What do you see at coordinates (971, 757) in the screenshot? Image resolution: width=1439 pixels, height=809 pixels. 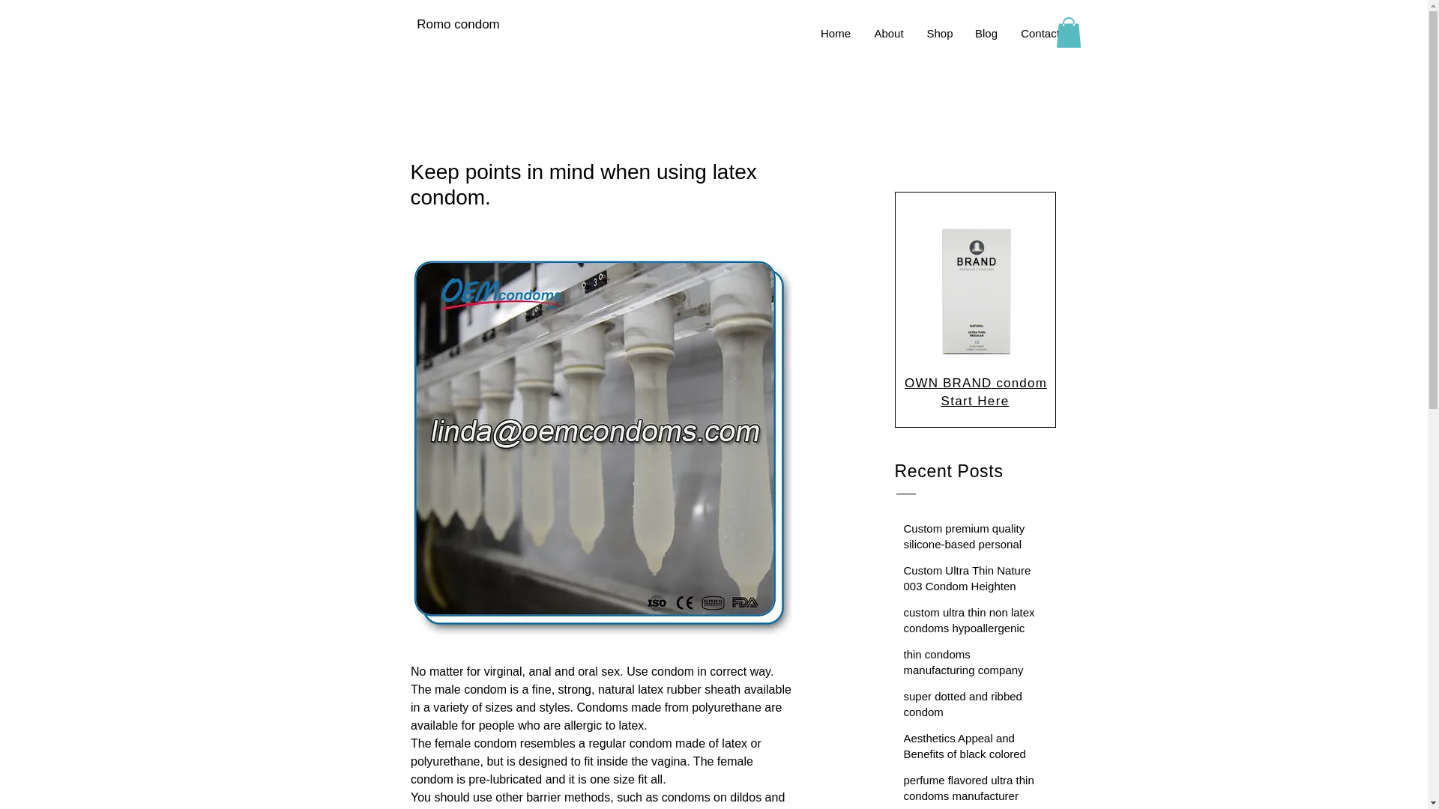 I see `Aesthetics Appeal and Benefits of black colored condom` at bounding box center [971, 757].